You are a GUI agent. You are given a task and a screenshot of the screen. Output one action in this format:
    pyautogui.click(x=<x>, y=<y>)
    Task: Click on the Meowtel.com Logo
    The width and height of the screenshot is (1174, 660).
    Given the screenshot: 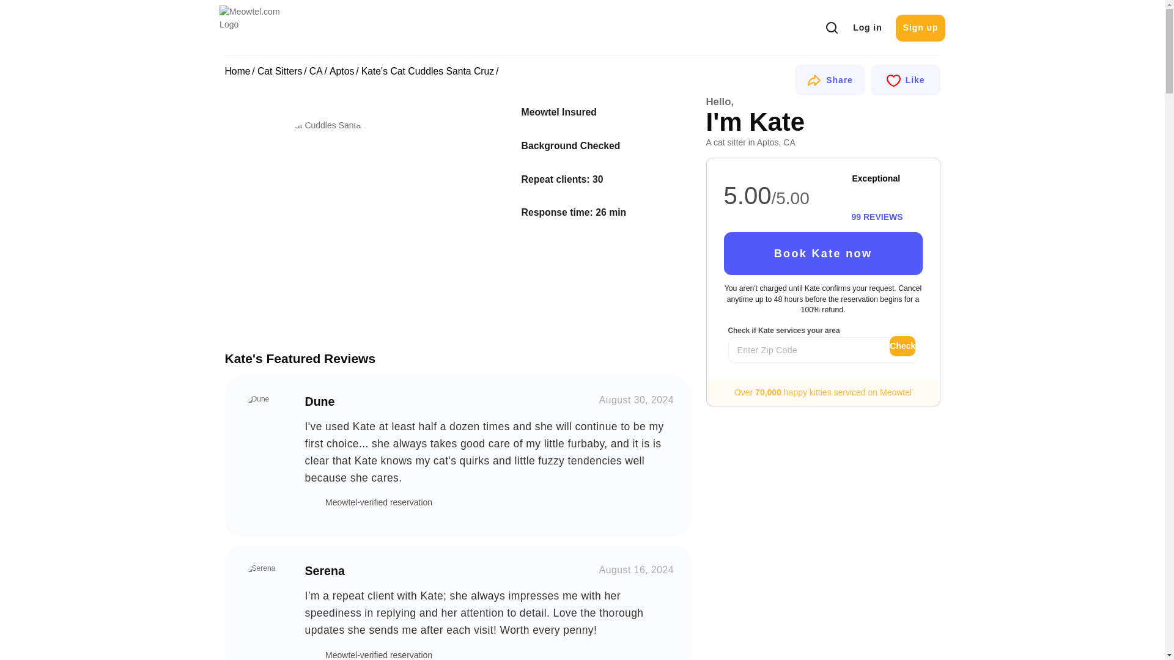 What is the action you would take?
    pyautogui.click(x=259, y=26)
    